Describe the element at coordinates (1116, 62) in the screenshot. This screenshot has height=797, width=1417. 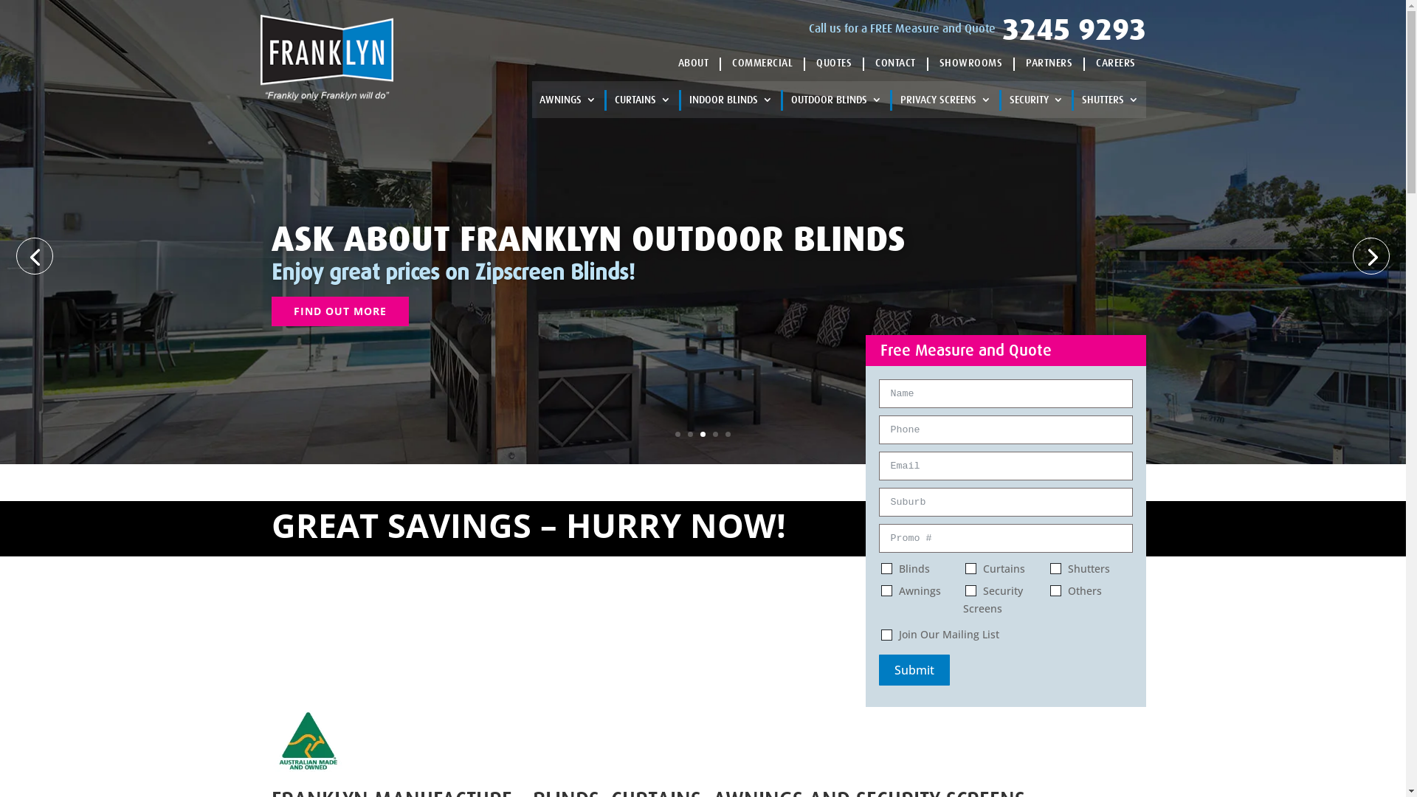
I see `CAREERS` at that location.